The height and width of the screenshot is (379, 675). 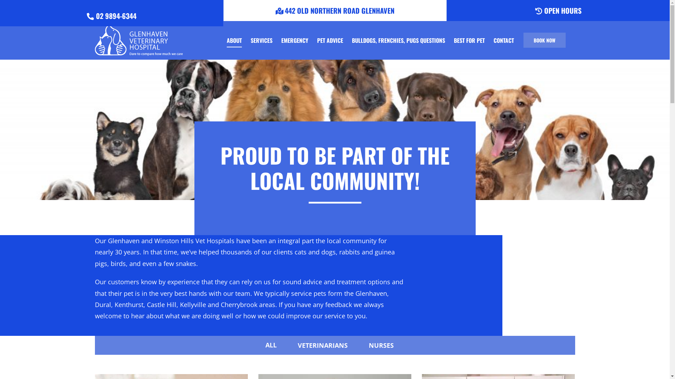 I want to click on BEST FOR PET, so click(x=469, y=40).